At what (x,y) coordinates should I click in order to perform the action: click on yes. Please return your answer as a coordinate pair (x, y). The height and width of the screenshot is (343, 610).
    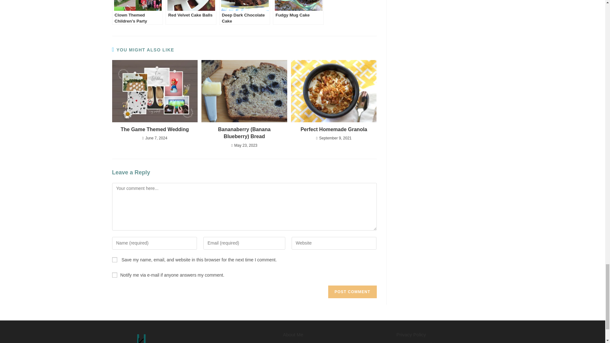
    Looking at the image, I should click on (114, 260).